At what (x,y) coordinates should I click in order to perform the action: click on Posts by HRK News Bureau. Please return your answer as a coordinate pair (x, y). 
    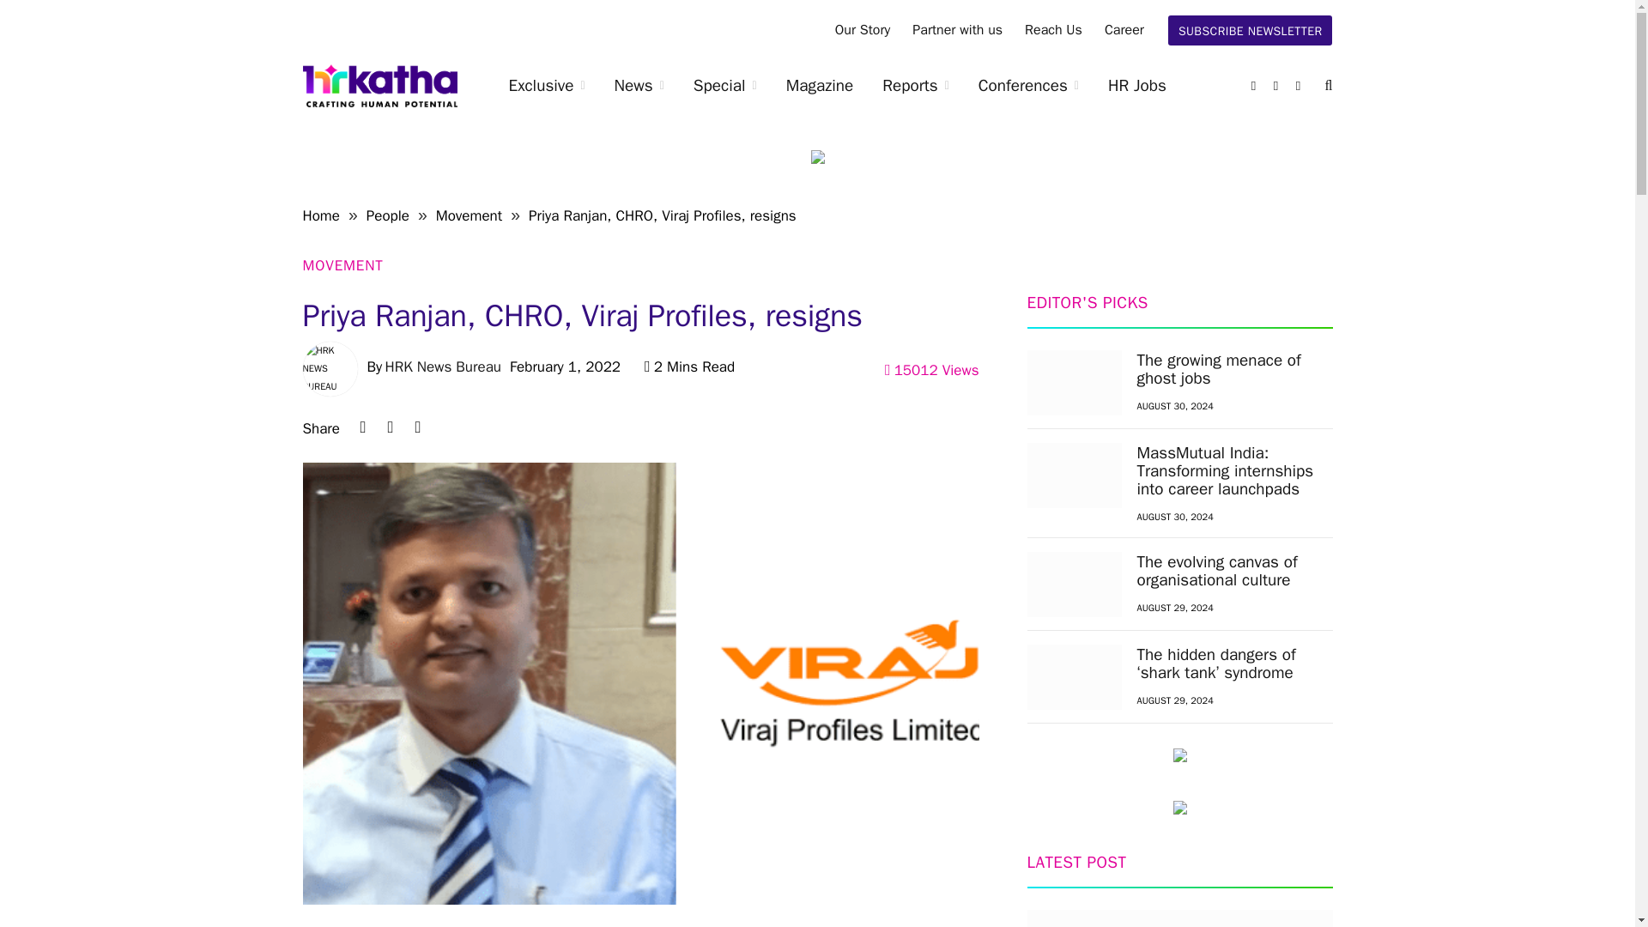
    Looking at the image, I should click on (442, 367).